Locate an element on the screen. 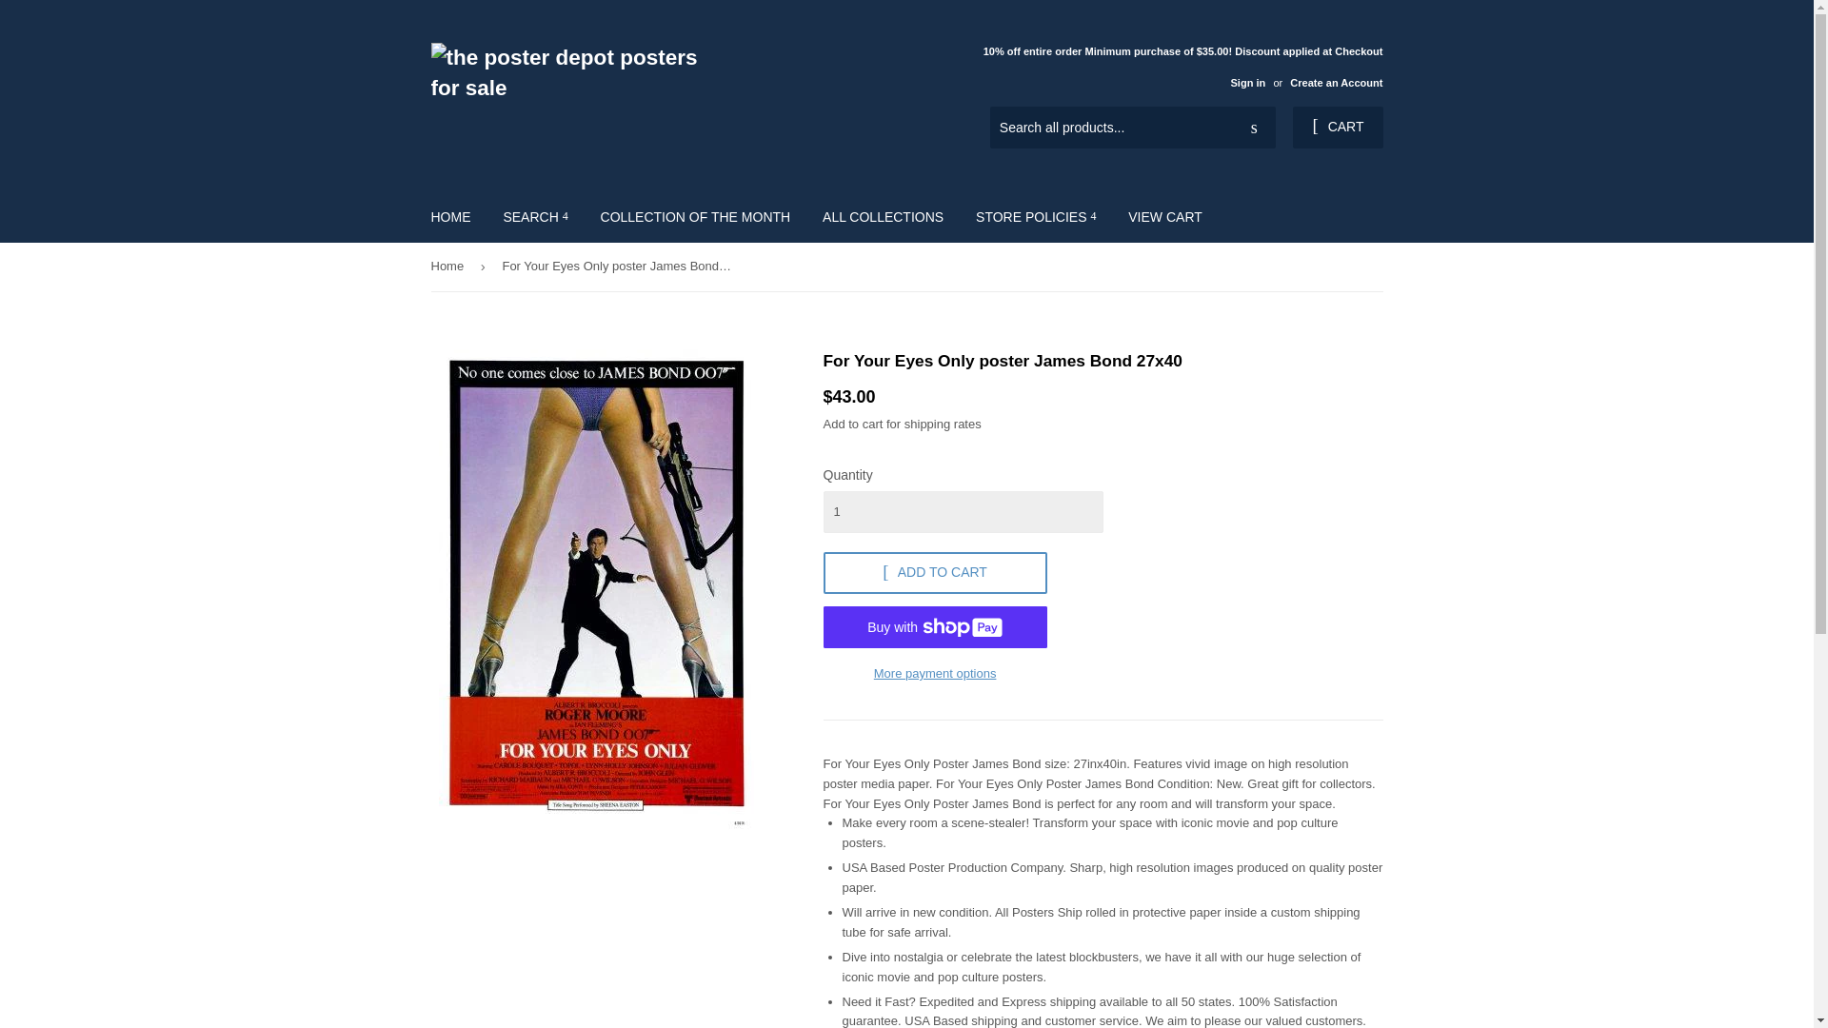  COLLECTION OF THE MONTH is located at coordinates (696, 216).